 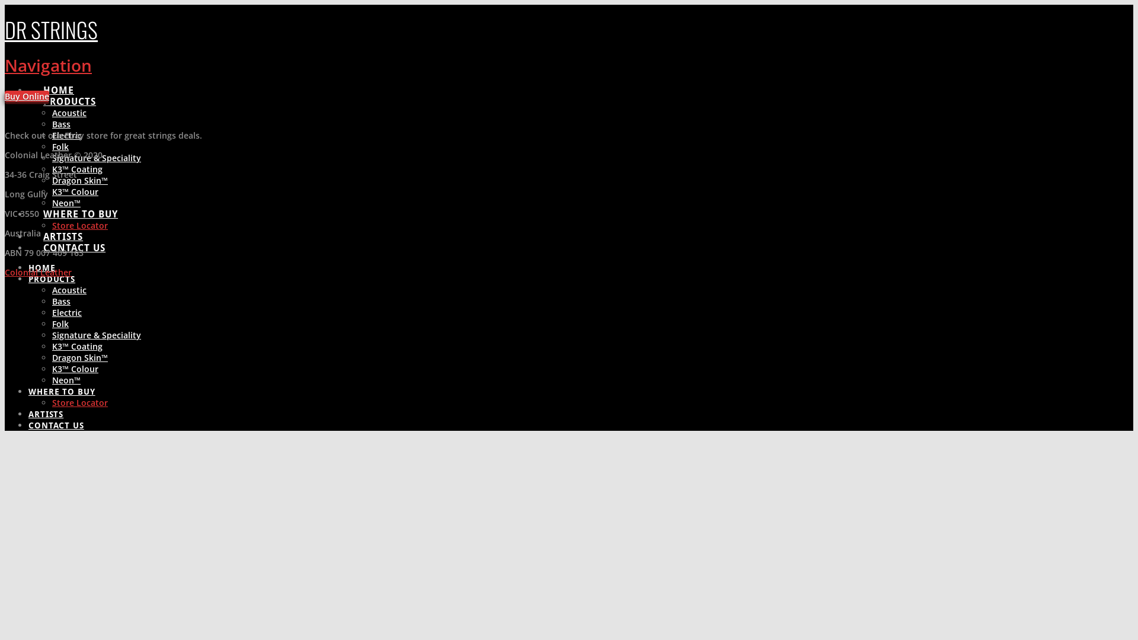 What do you see at coordinates (62, 301) in the screenshot?
I see `Bass` at bounding box center [62, 301].